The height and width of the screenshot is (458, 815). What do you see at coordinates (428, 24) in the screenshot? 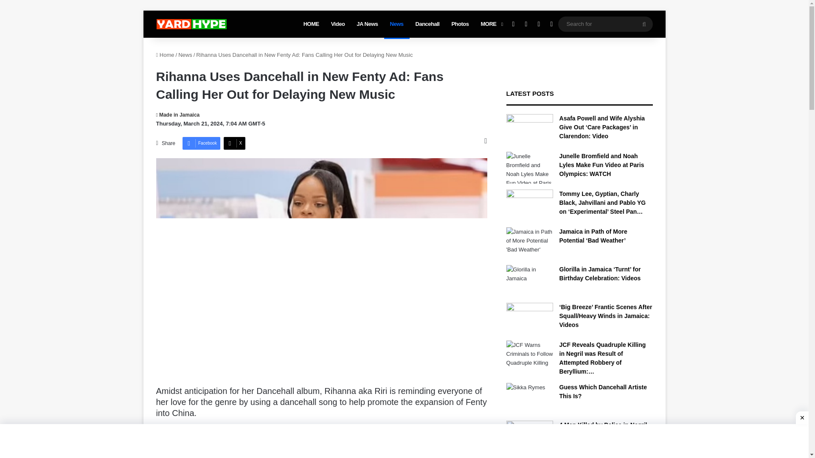
I see `Dancehall` at bounding box center [428, 24].